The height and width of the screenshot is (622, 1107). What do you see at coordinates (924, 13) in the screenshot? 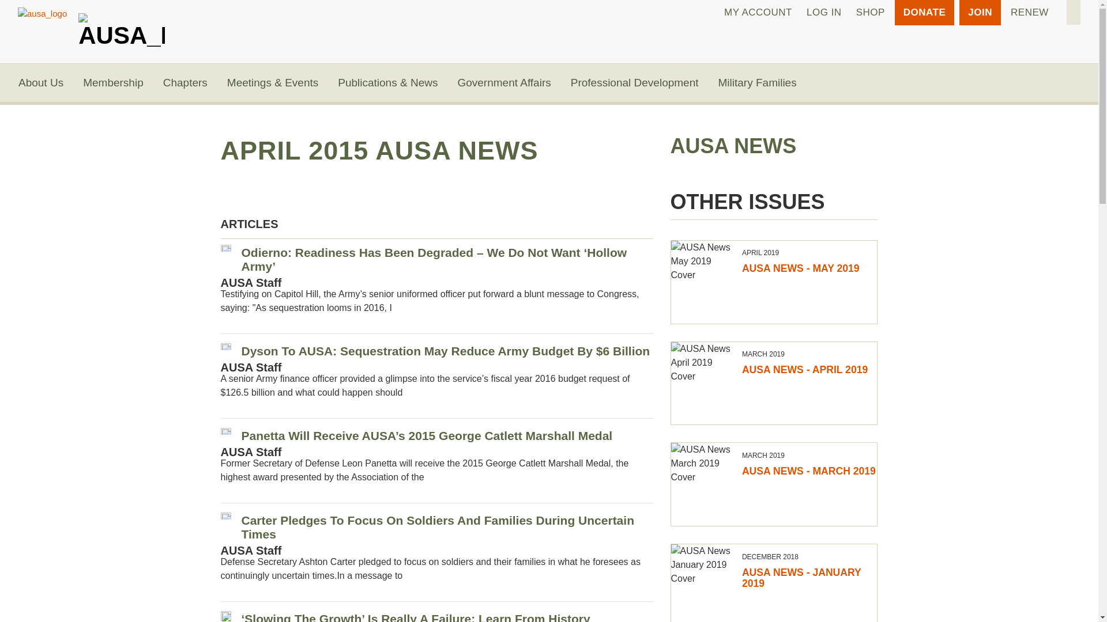
I see `DONATE` at bounding box center [924, 13].